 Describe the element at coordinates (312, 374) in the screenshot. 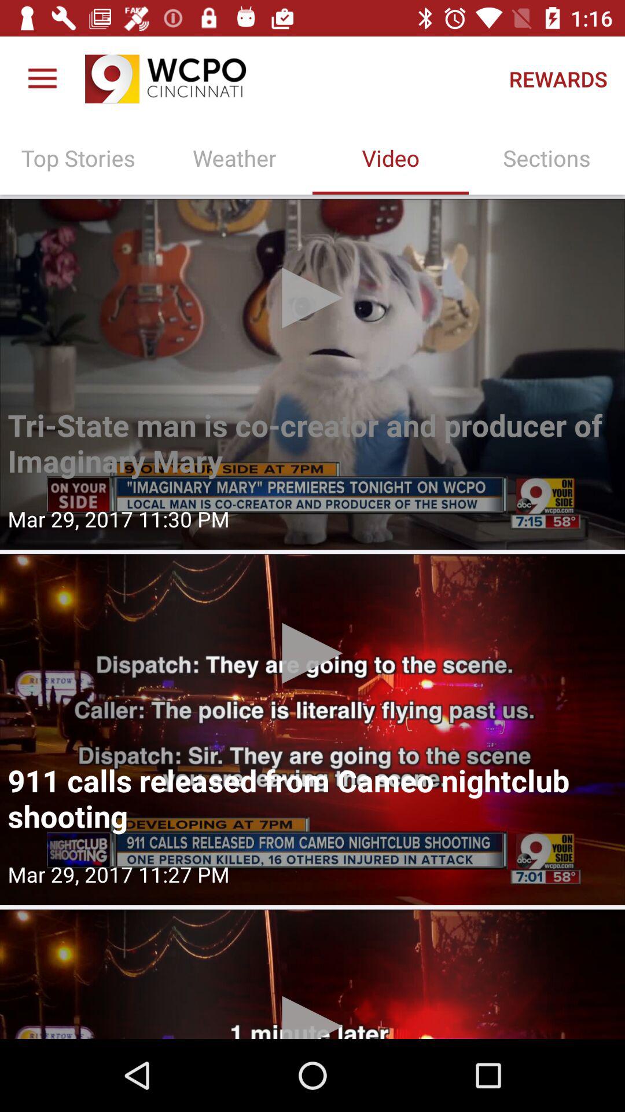

I see `select video` at that location.